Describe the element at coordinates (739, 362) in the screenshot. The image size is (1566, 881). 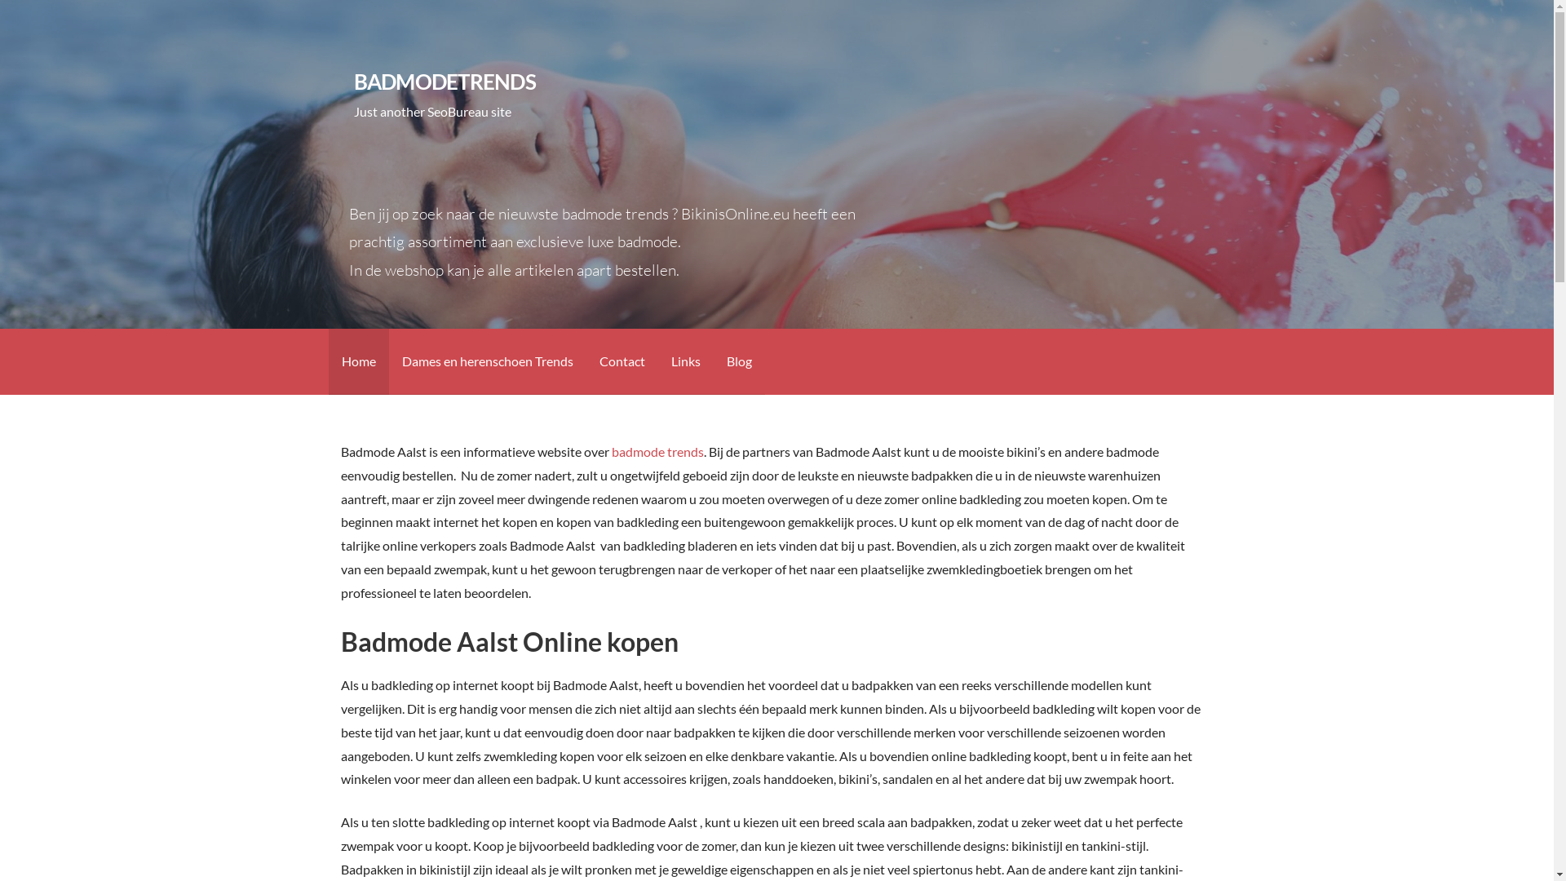
I see `Blog` at that location.